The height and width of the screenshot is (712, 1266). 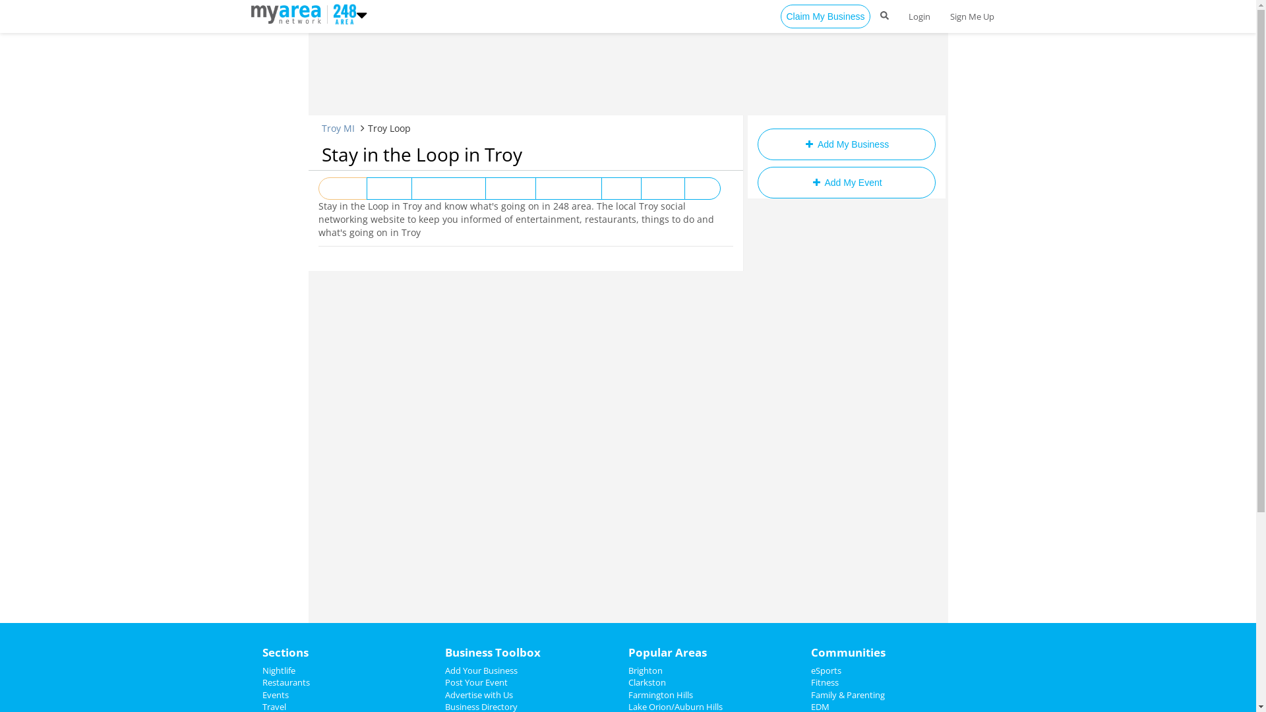 I want to click on Clarkston, so click(x=646, y=682).